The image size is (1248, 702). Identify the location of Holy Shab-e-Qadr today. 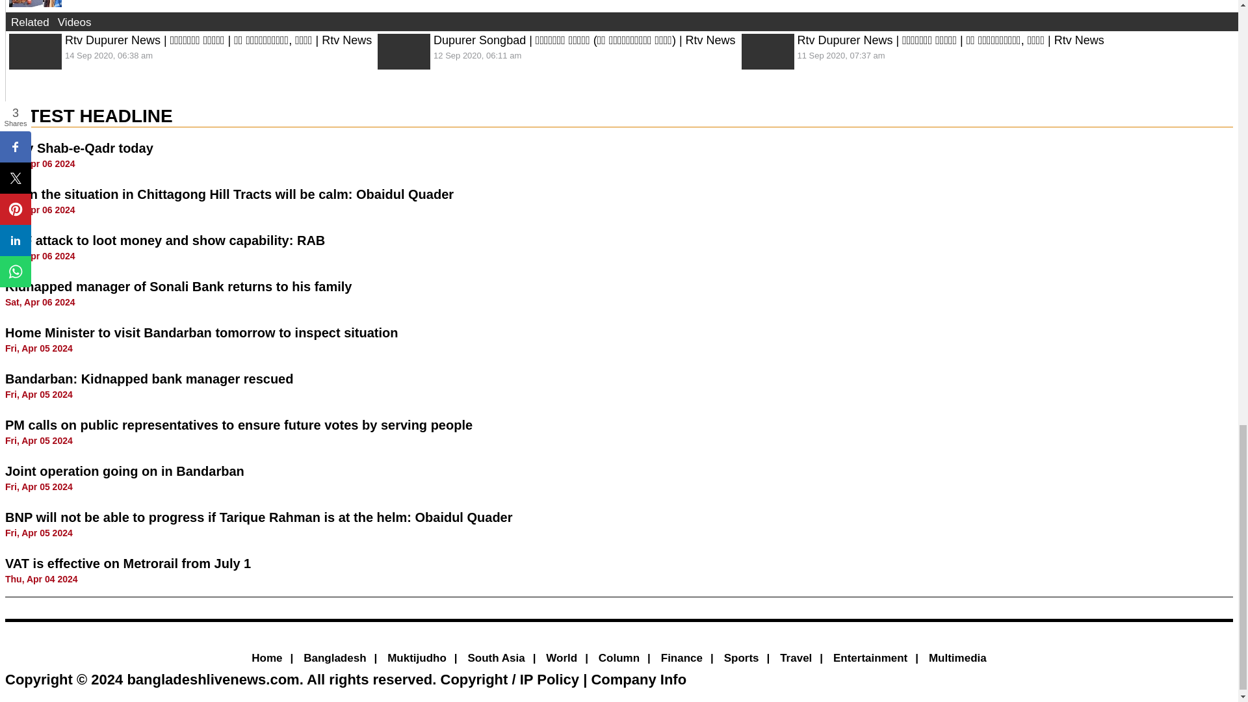
(79, 148).